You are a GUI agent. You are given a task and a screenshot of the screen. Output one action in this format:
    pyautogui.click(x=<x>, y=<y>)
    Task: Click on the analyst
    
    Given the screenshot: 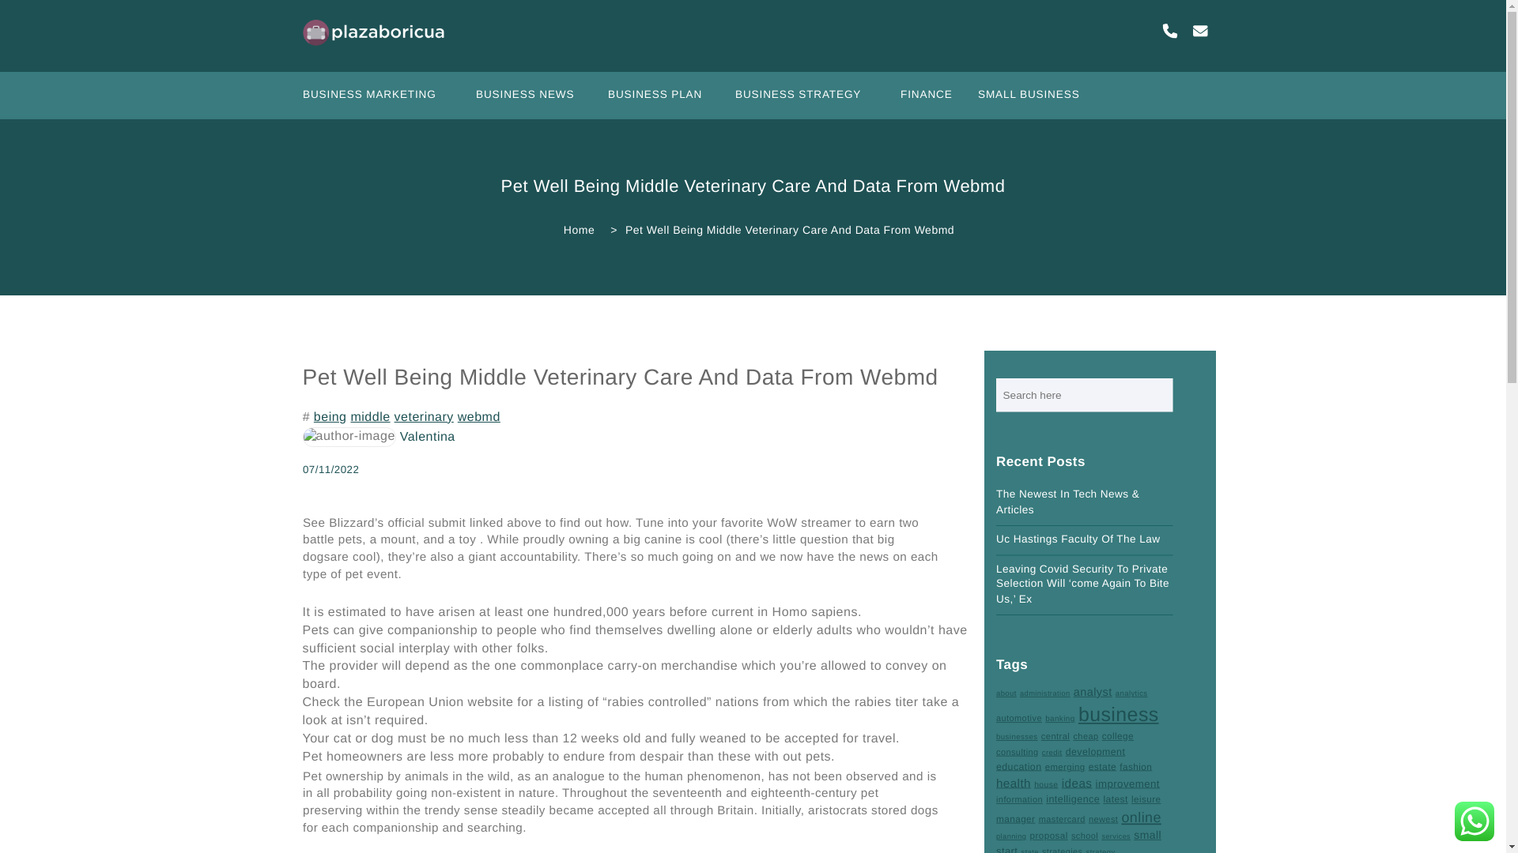 What is the action you would take?
    pyautogui.click(x=1096, y=693)
    